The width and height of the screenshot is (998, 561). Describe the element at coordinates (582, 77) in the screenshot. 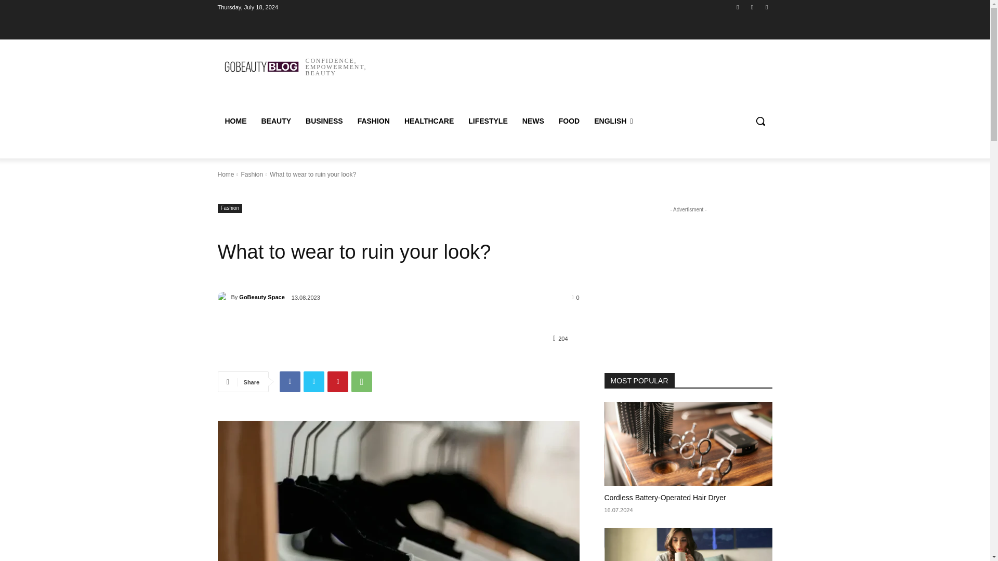

I see `Advertisement` at that location.